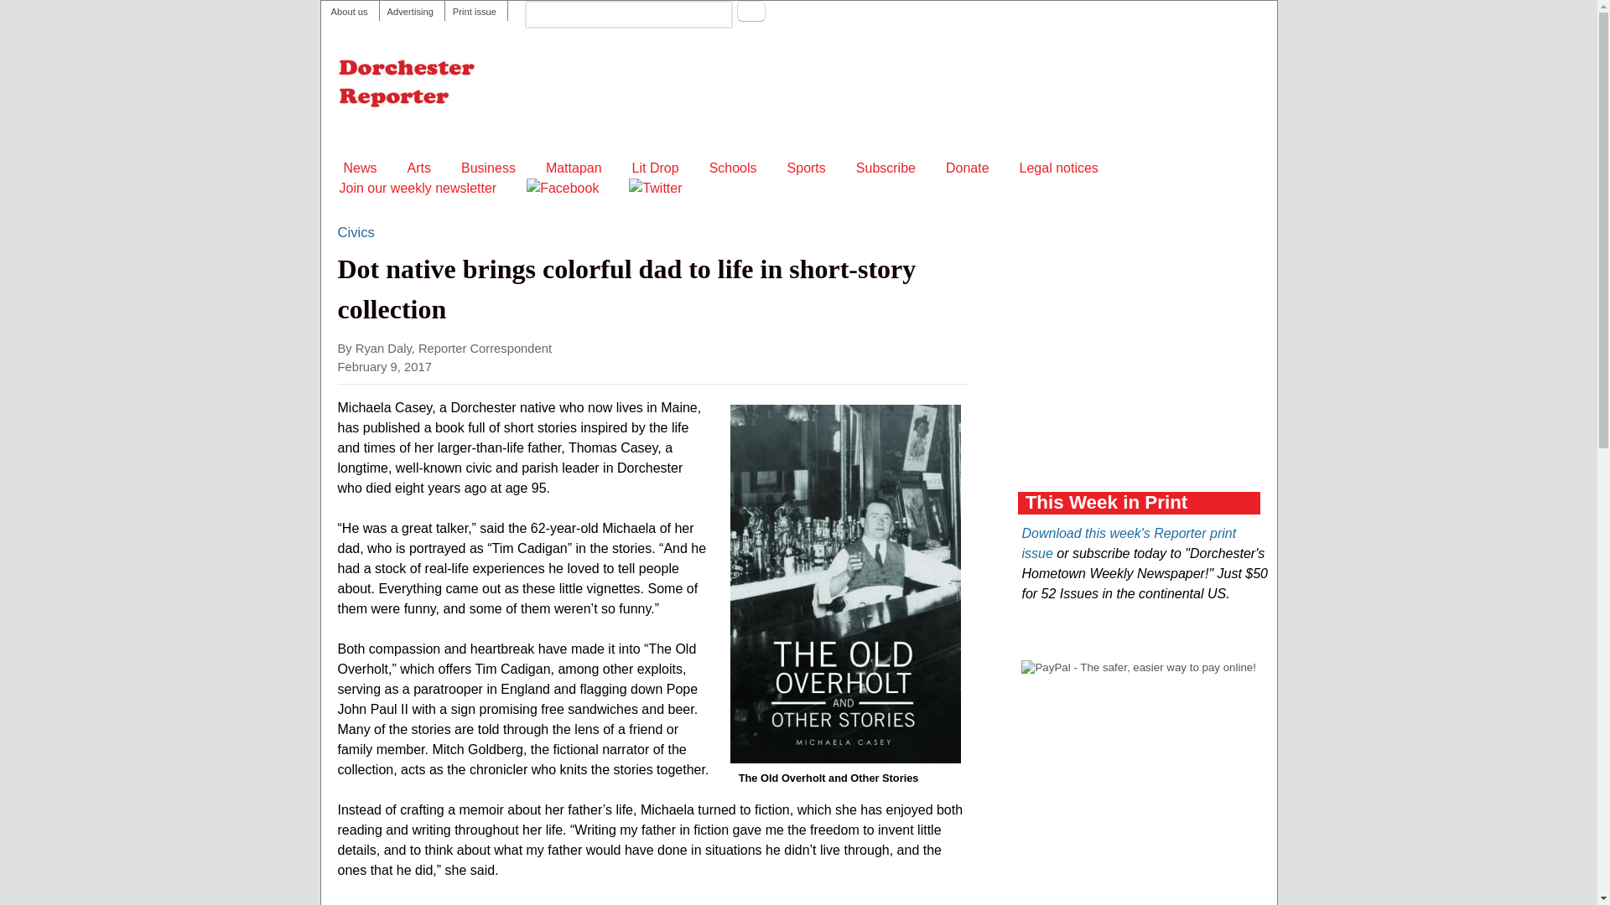 The width and height of the screenshot is (1610, 905). I want to click on News, so click(361, 168).